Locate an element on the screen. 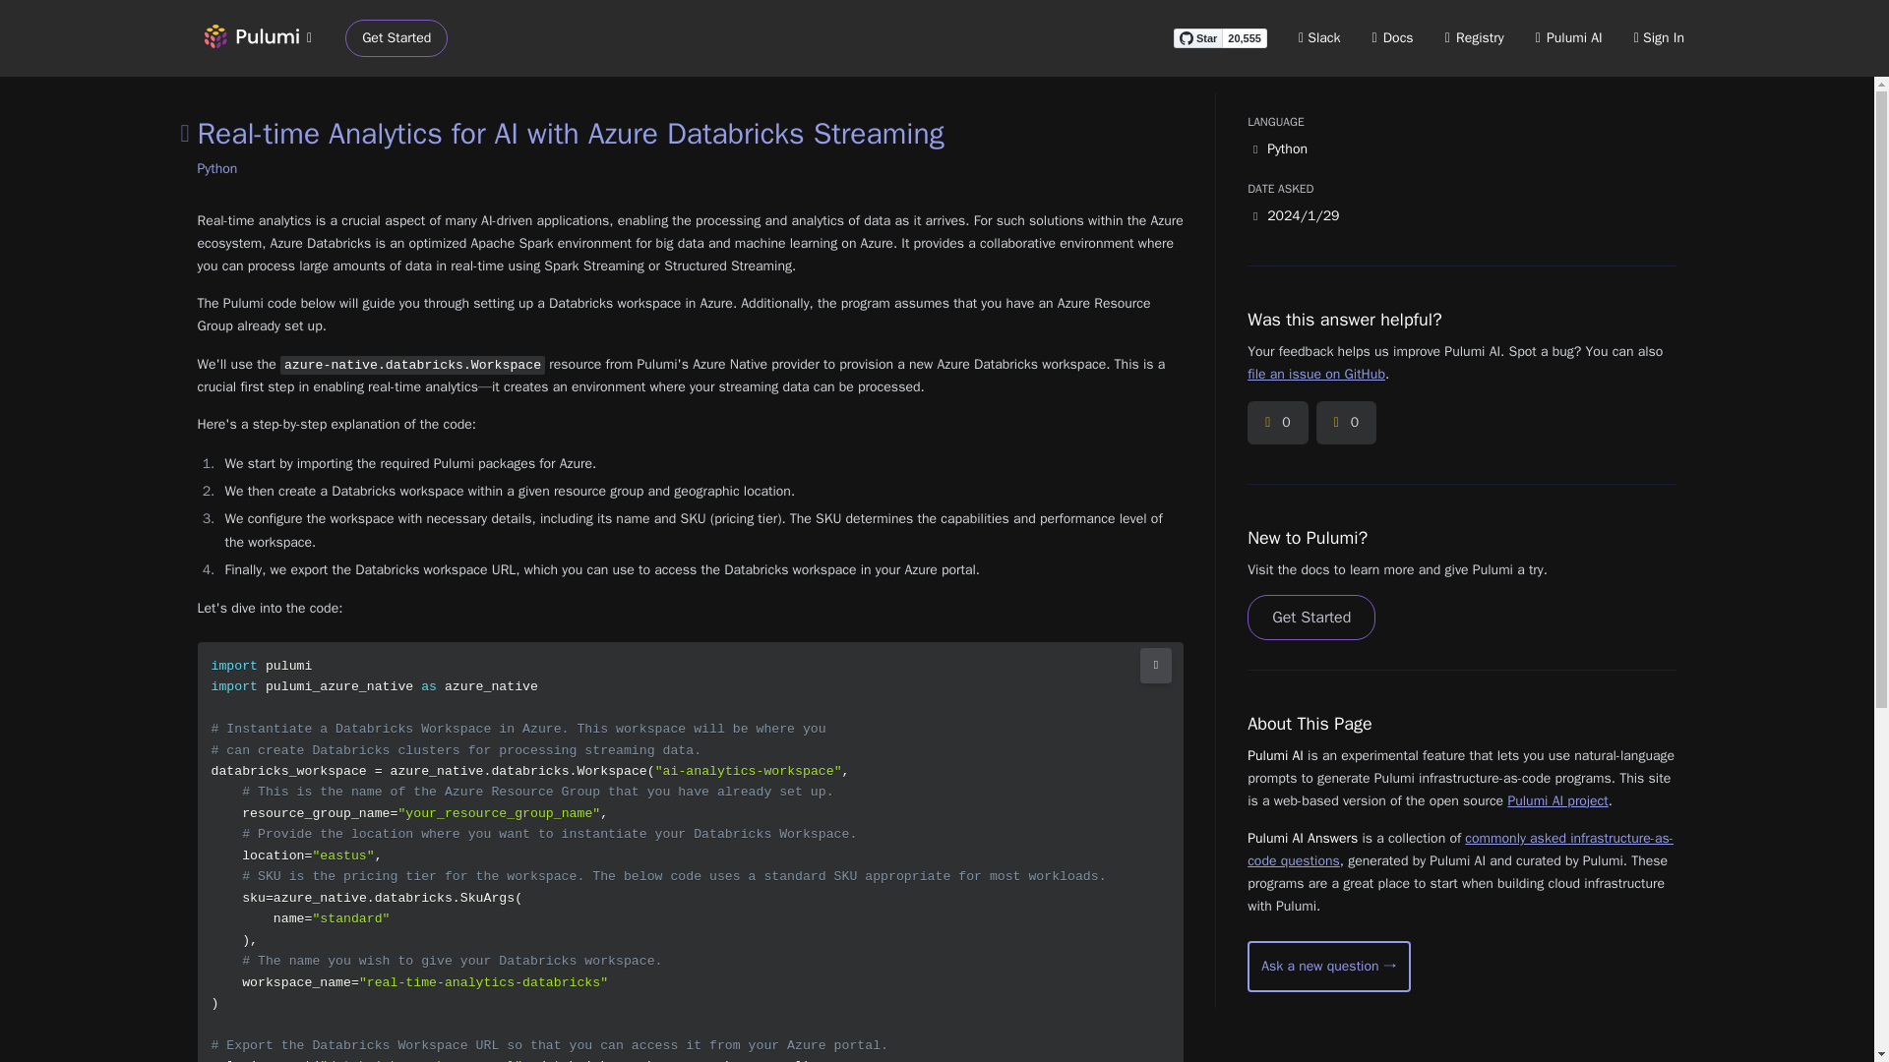  20,555 is located at coordinates (1245, 37).